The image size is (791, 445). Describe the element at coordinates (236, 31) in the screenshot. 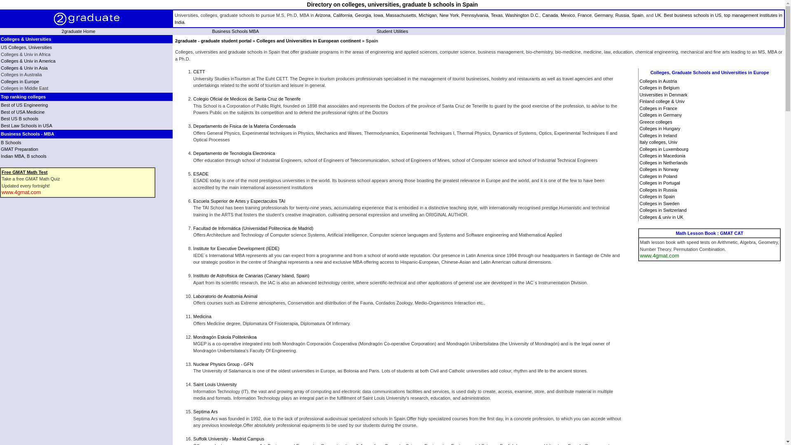

I see `Business Schools MBA` at that location.